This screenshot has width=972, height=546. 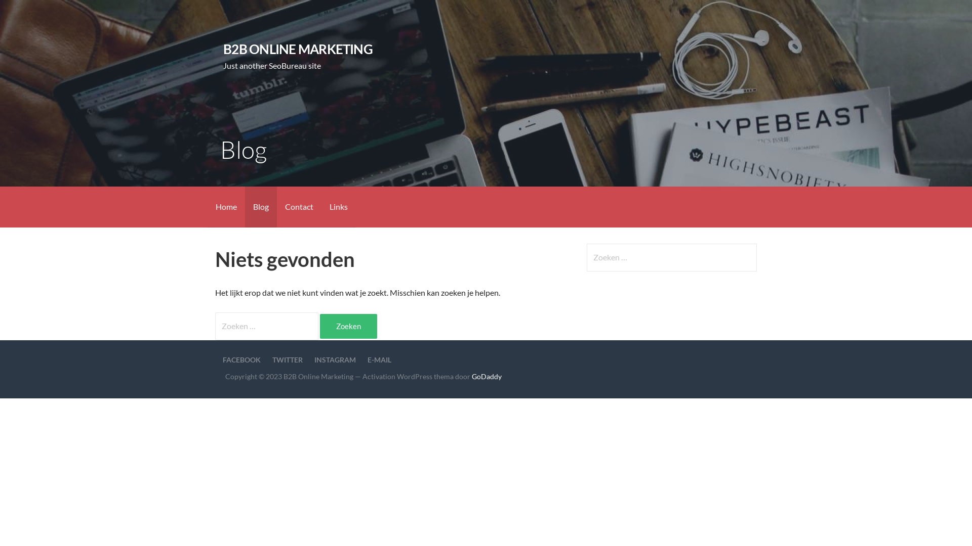 I want to click on Links, so click(x=339, y=207).